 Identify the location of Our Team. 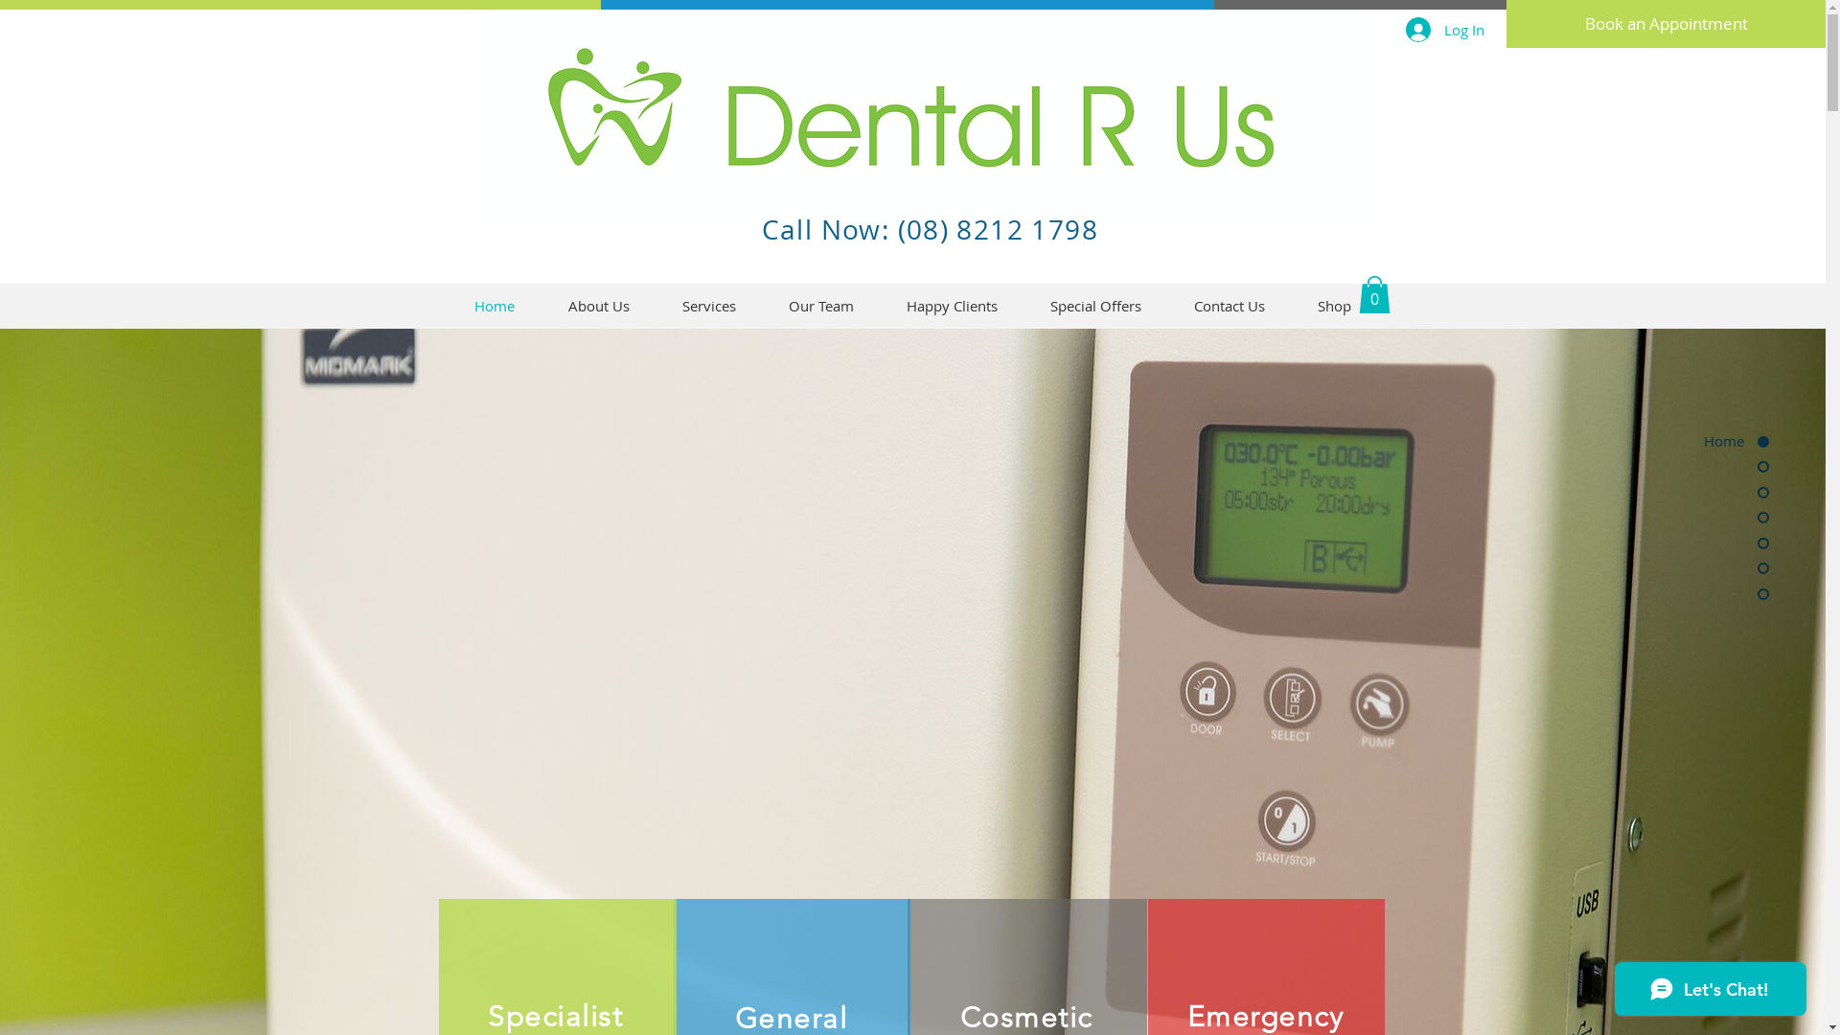
(822, 307).